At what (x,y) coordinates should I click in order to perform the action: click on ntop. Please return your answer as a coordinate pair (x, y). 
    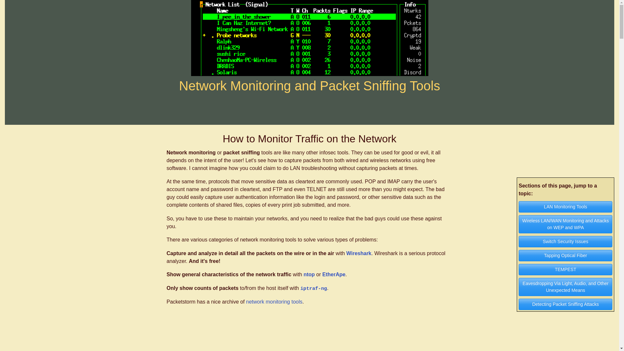
    Looking at the image, I should click on (309, 274).